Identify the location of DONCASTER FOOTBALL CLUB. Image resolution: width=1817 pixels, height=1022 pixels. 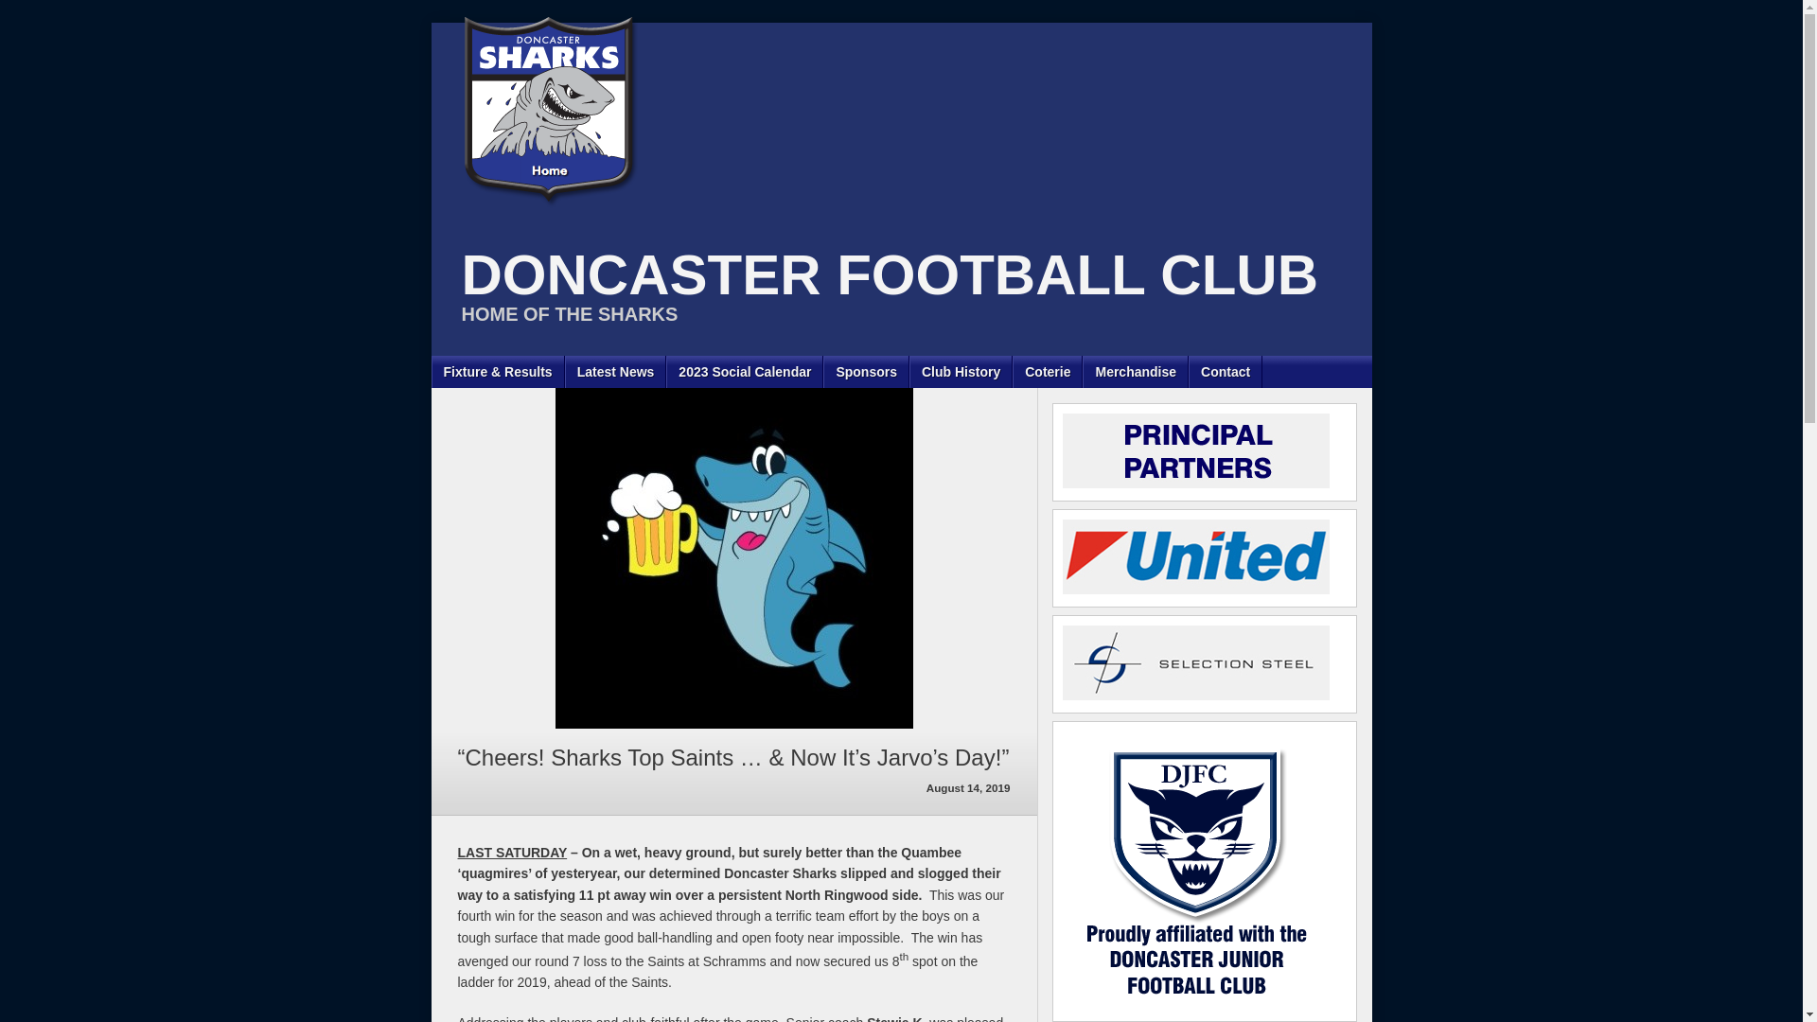
(883, 274).